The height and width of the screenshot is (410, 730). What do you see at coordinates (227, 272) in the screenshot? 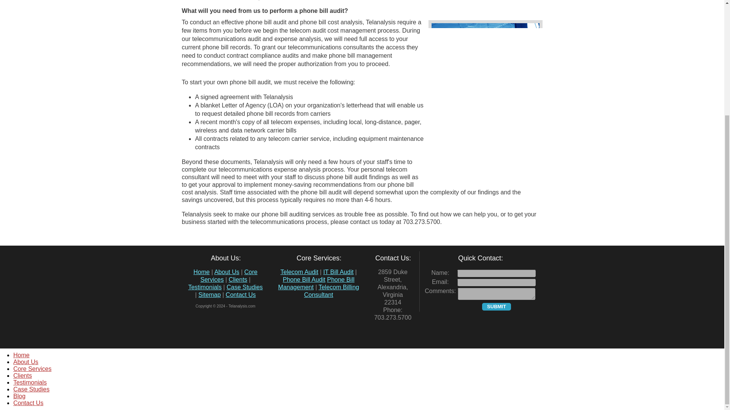
I see `About Us` at bounding box center [227, 272].